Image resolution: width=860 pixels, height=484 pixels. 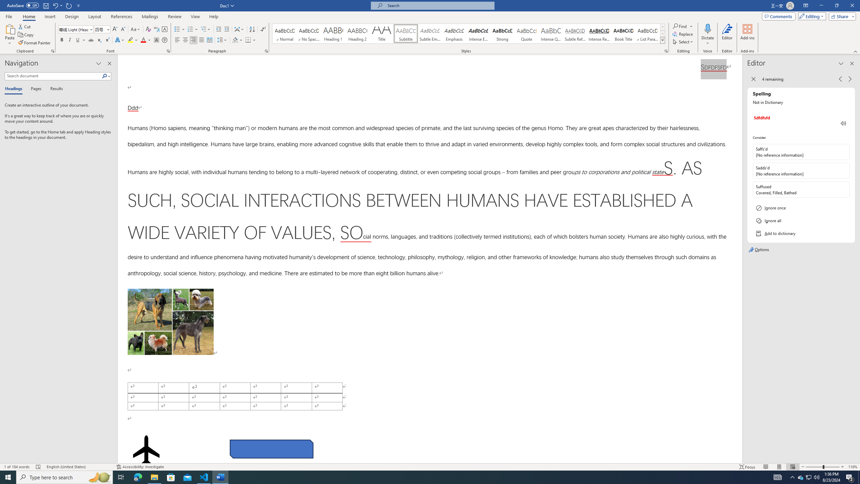 What do you see at coordinates (684, 42) in the screenshot?
I see `Select` at bounding box center [684, 42].